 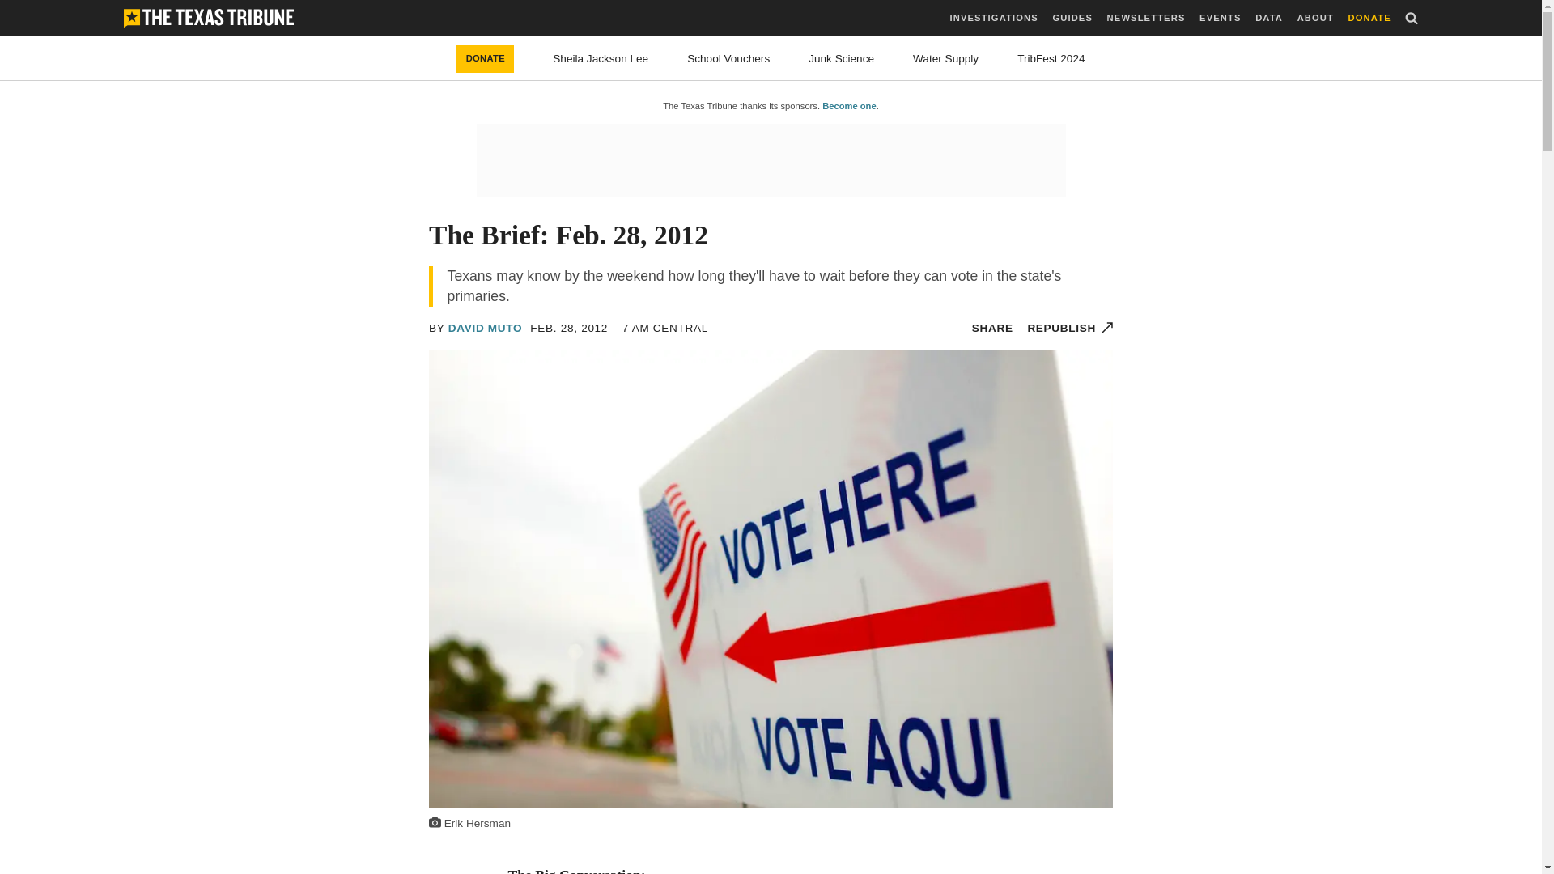 I want to click on GUIDES, so click(x=1072, y=18).